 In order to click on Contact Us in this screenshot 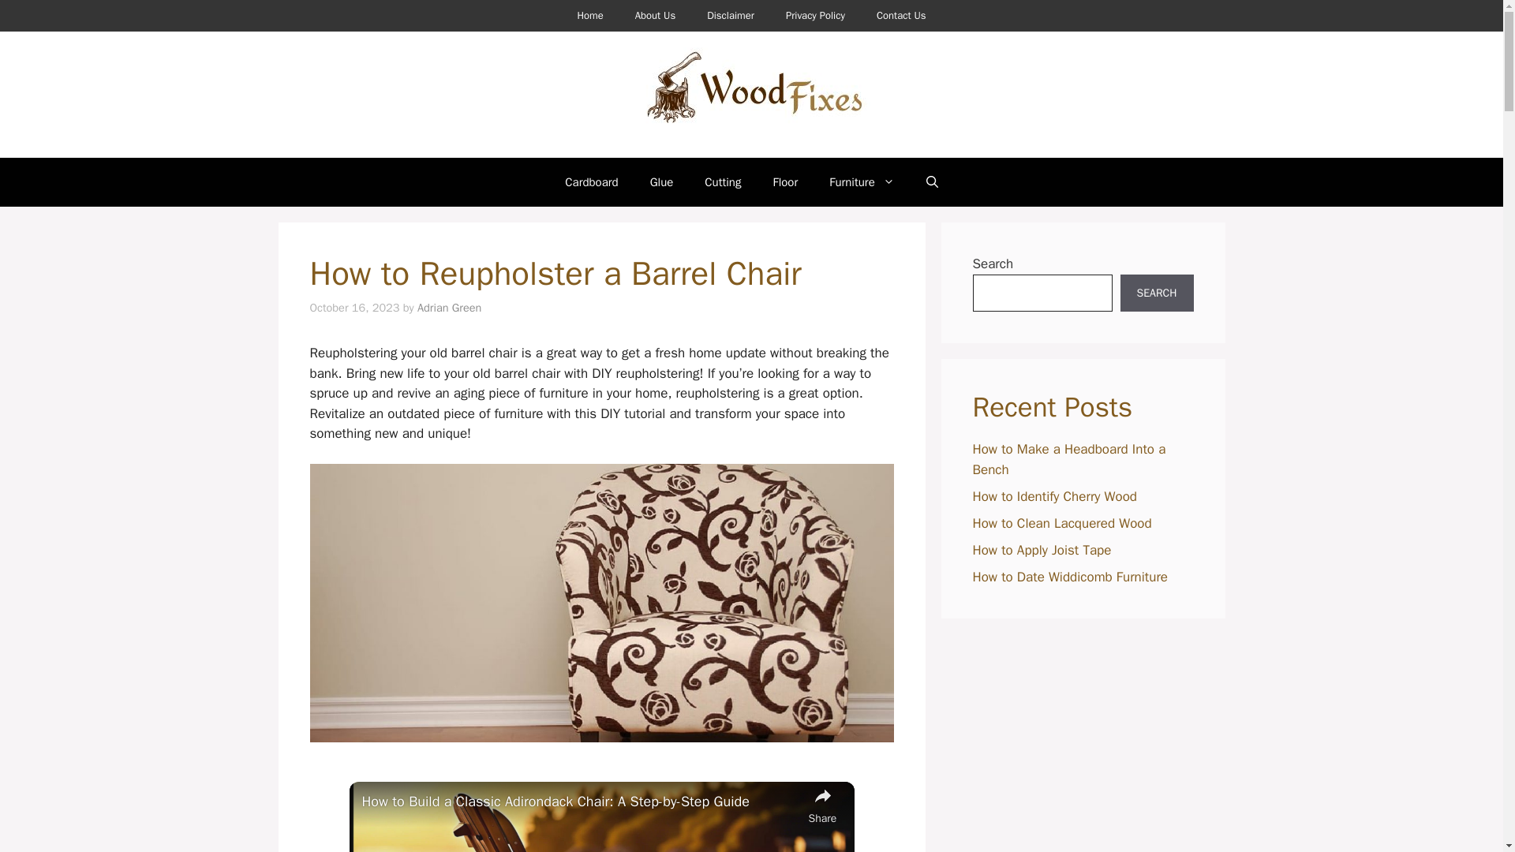, I will do `click(901, 16)`.